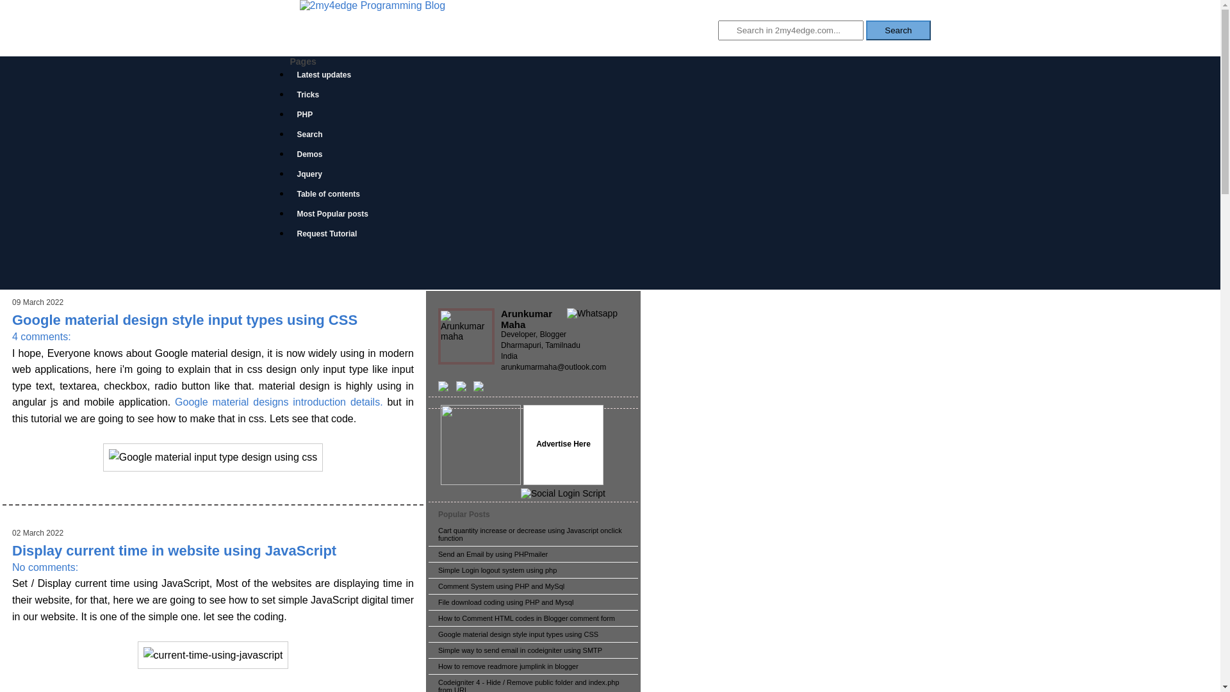  What do you see at coordinates (213, 655) in the screenshot?
I see `current-time-using-javascript` at bounding box center [213, 655].